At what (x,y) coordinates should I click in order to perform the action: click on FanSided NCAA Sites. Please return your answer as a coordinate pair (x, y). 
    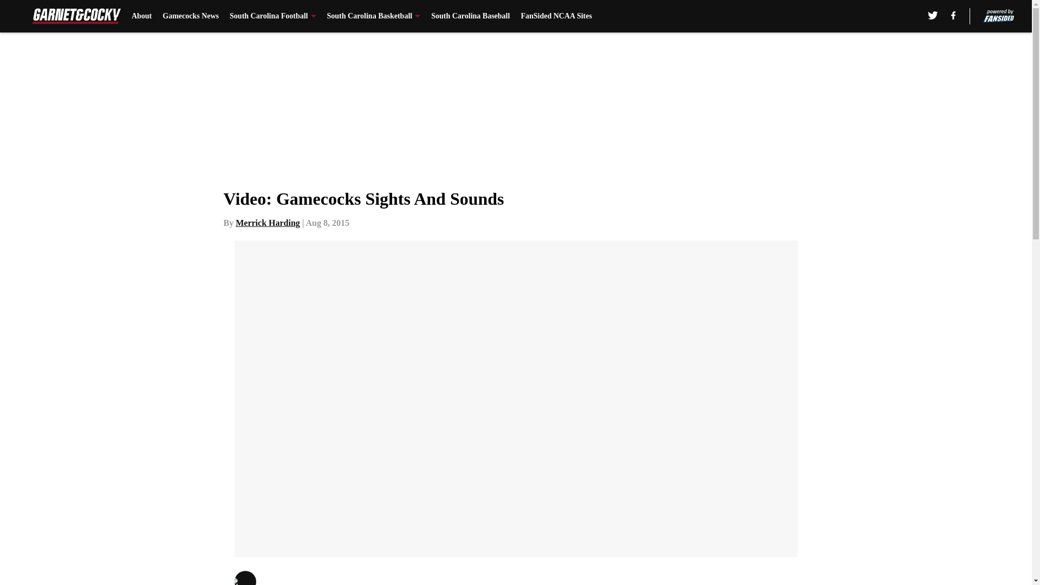
    Looking at the image, I should click on (556, 16).